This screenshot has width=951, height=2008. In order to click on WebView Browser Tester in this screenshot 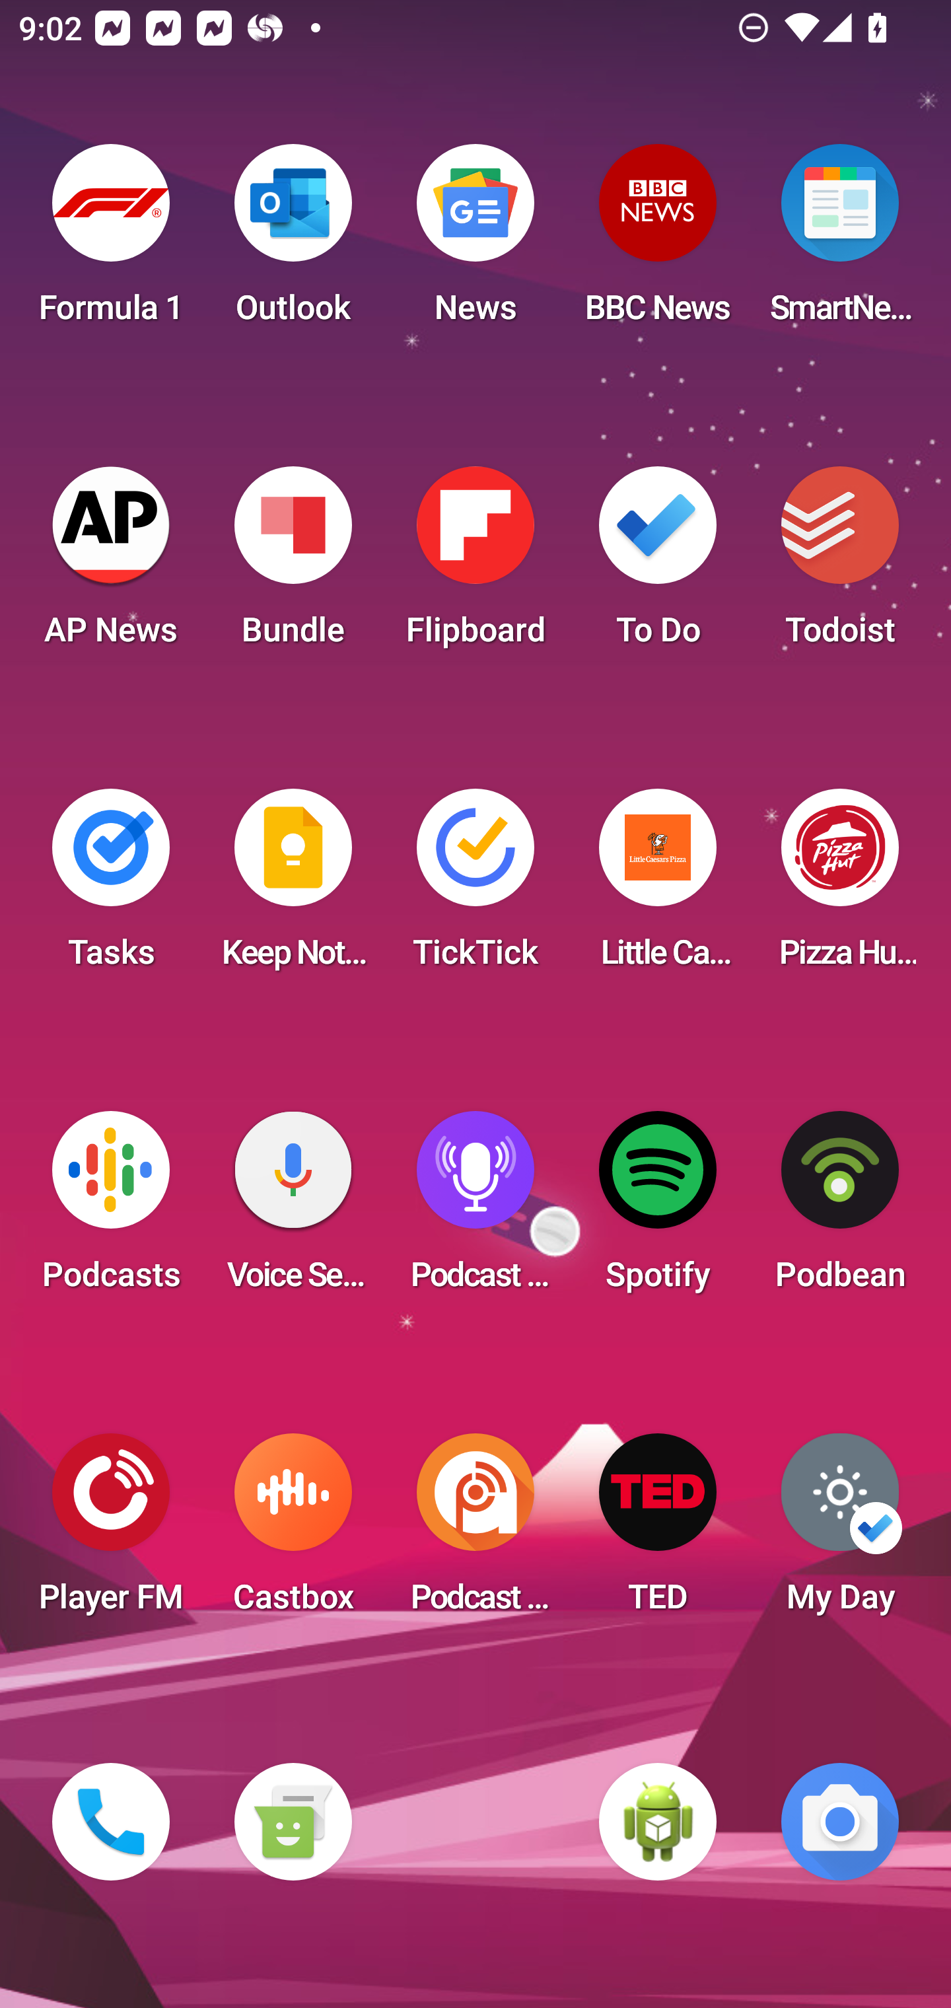, I will do `click(658, 1822)`.